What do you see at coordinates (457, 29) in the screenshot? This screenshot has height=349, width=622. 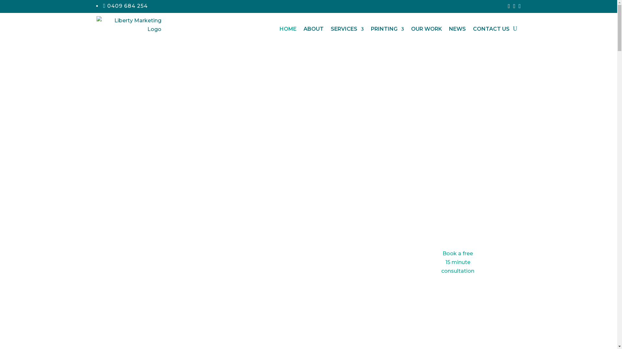 I see `NEWS` at bounding box center [457, 29].